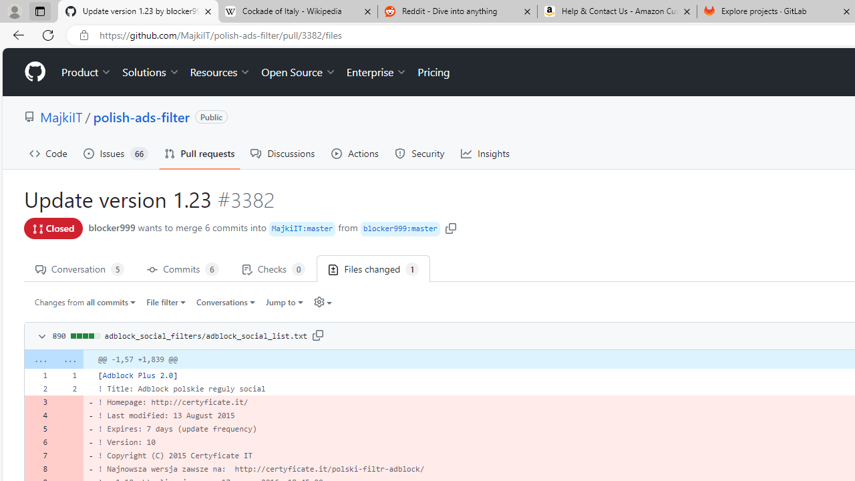  What do you see at coordinates (39, 416) in the screenshot?
I see `4` at bounding box center [39, 416].